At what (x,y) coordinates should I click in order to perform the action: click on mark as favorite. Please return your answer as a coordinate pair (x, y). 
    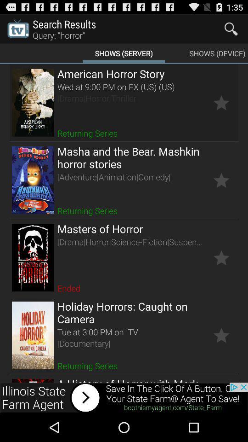
    Looking at the image, I should click on (221, 258).